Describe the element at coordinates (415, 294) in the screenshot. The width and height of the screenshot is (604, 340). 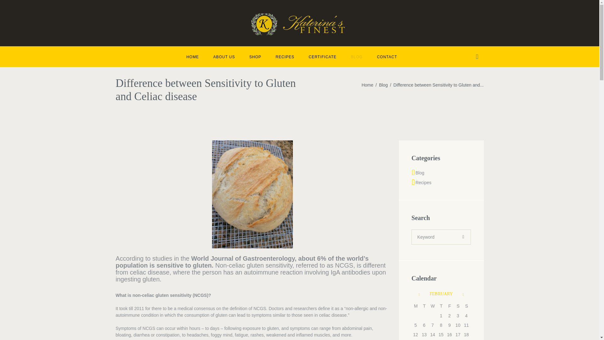
I see `View posts for January 2024` at that location.